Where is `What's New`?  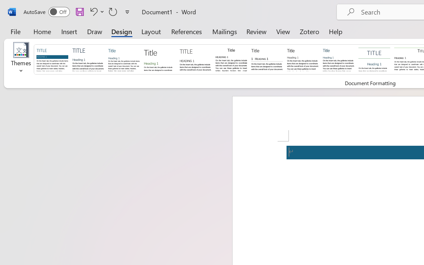 What's New is located at coordinates (52, 7).